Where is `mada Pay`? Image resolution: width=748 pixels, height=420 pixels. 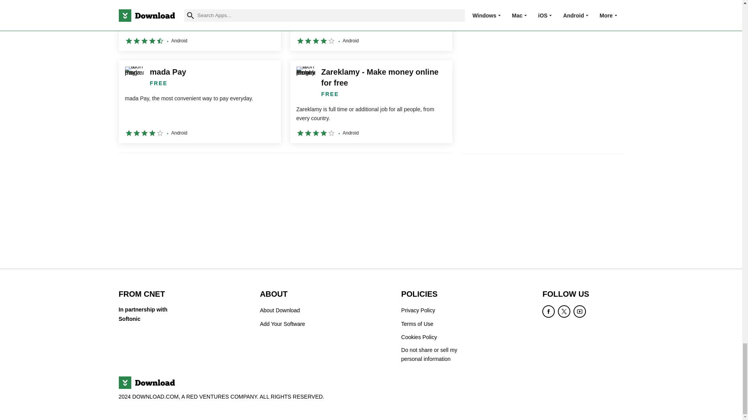 mada Pay is located at coordinates (199, 102).